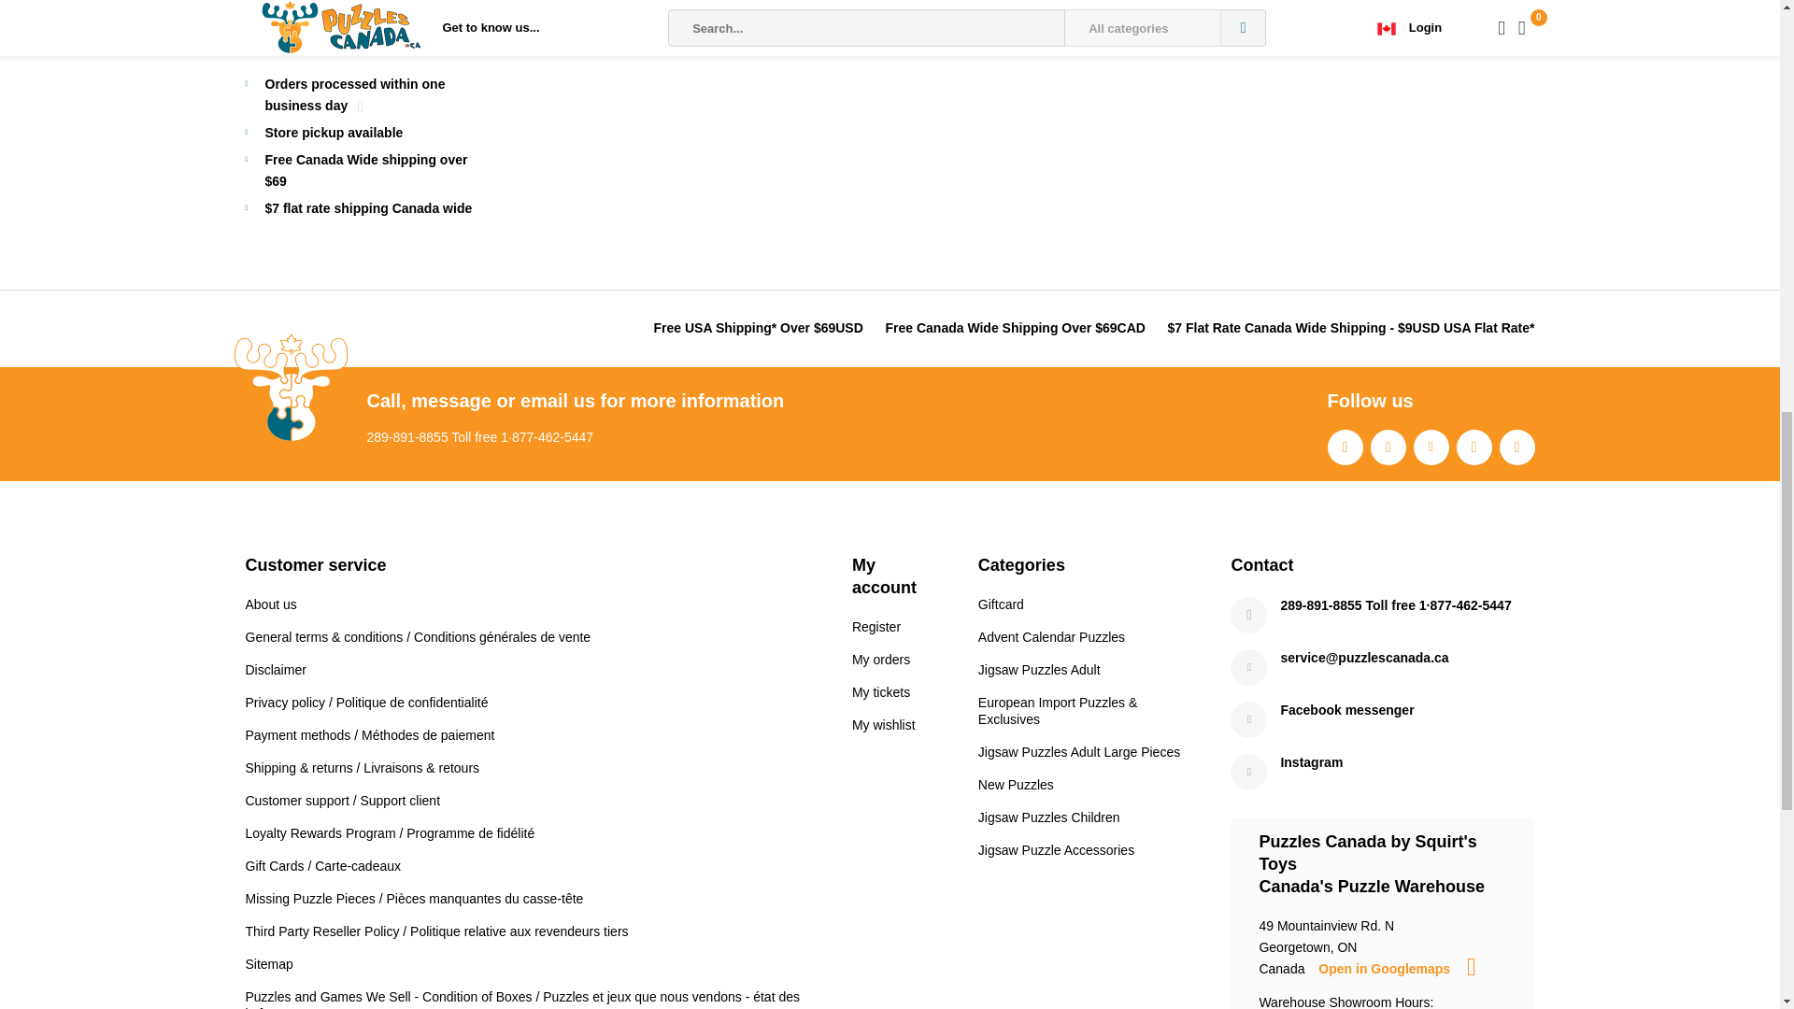 This screenshot has width=1794, height=1009. I want to click on Sitemap, so click(267, 964).